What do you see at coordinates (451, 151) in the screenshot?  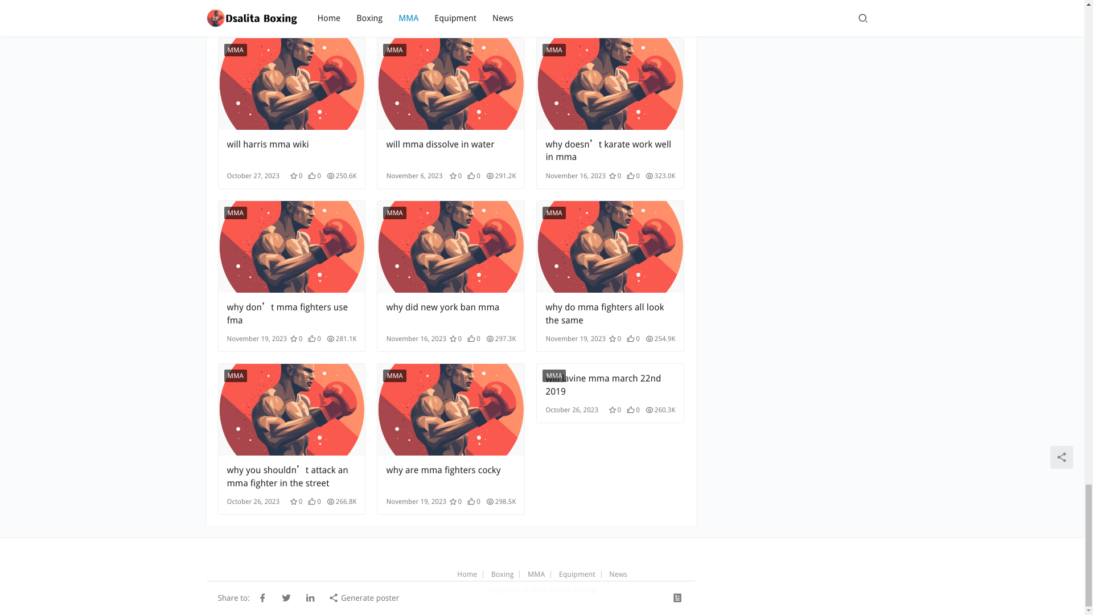 I see `will mma dissolve in water` at bounding box center [451, 151].